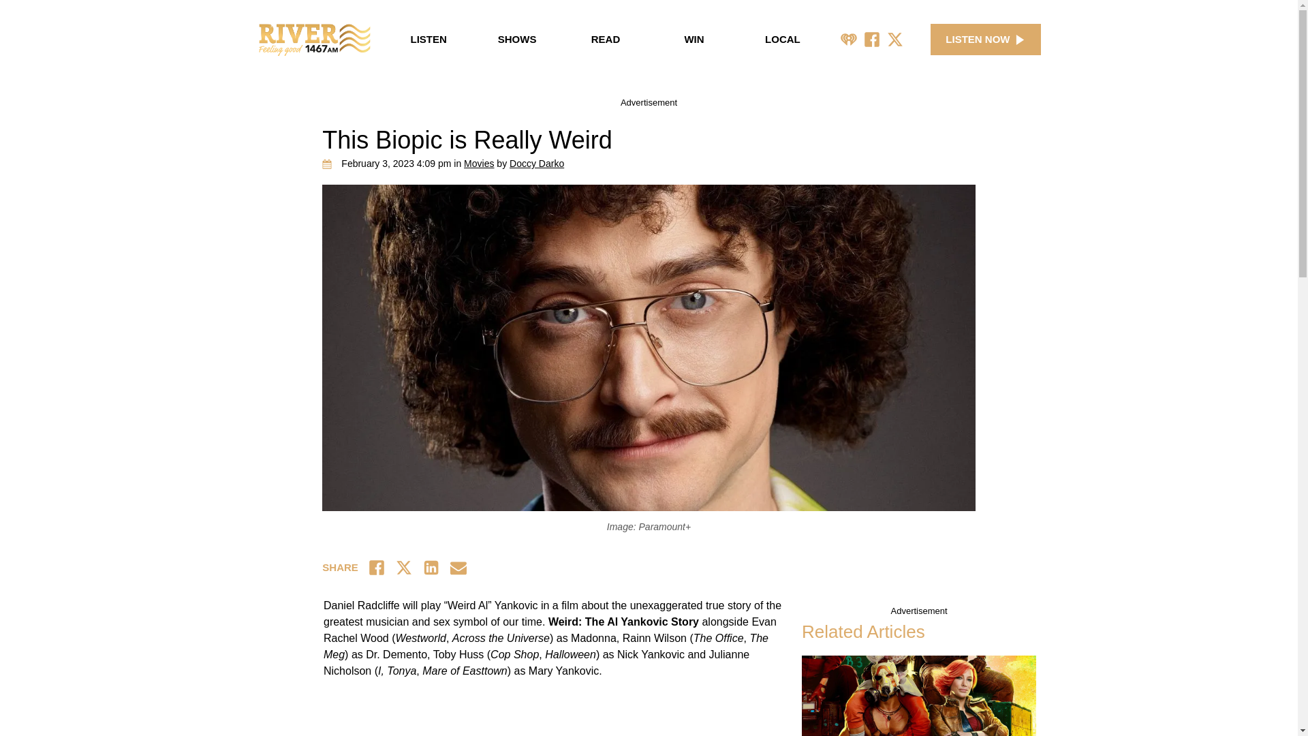  What do you see at coordinates (537, 164) in the screenshot?
I see `Posts by Doccy Darko` at bounding box center [537, 164].